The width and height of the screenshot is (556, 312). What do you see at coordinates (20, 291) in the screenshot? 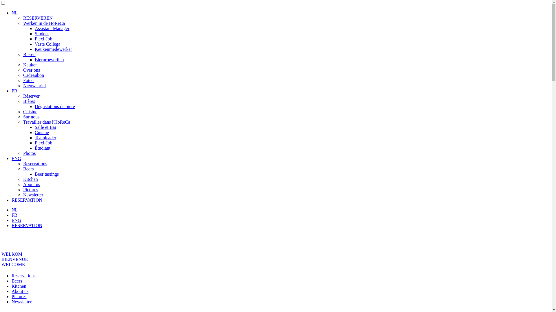
I see `About us` at bounding box center [20, 291].